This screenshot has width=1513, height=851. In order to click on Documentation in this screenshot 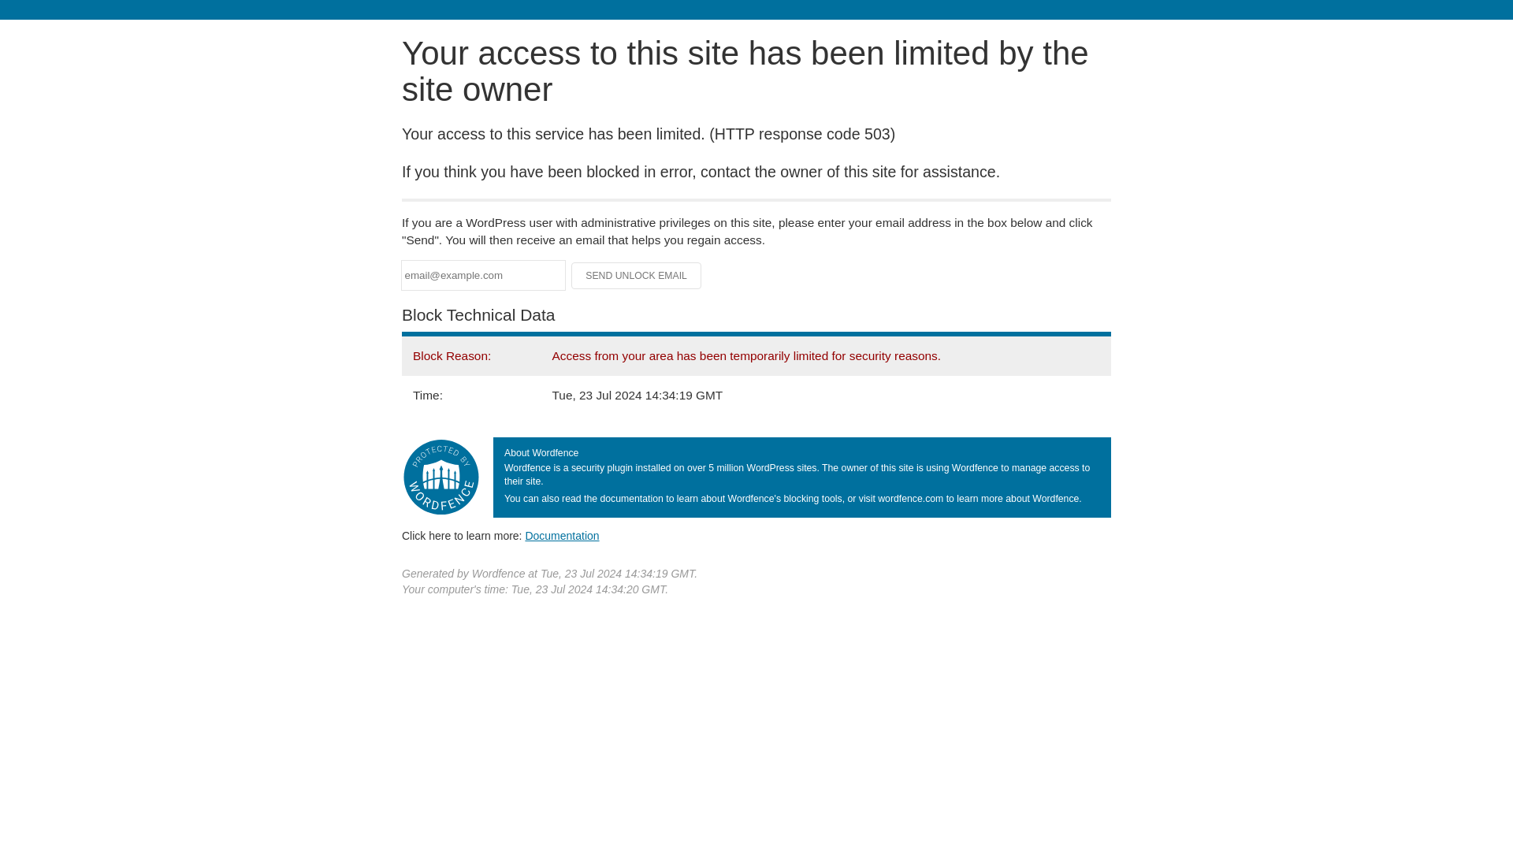, I will do `click(562, 535)`.